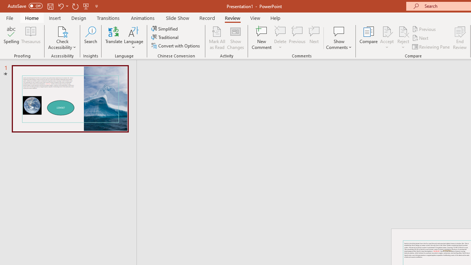 The width and height of the screenshot is (471, 265). I want to click on Delete, so click(280, 38).